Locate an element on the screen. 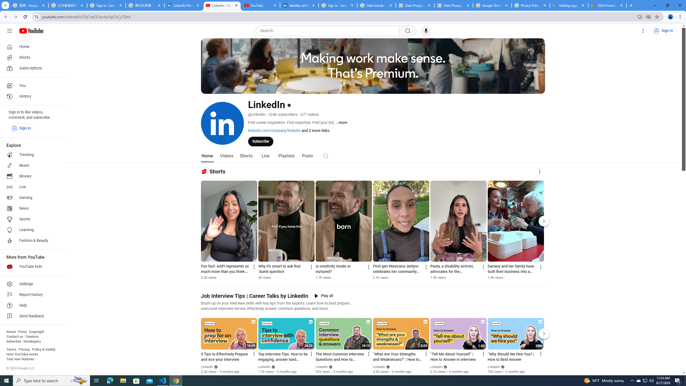 The height and width of the screenshot is (386, 686). Developers is located at coordinates (32, 342).